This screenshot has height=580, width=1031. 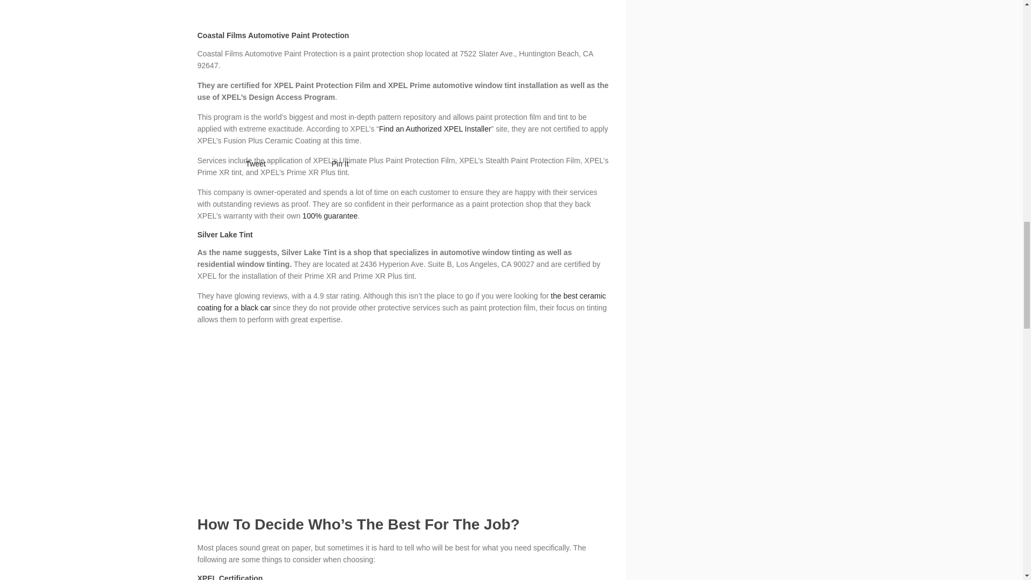 What do you see at coordinates (402, 302) in the screenshot?
I see `the best ceramic coating for a black car` at bounding box center [402, 302].